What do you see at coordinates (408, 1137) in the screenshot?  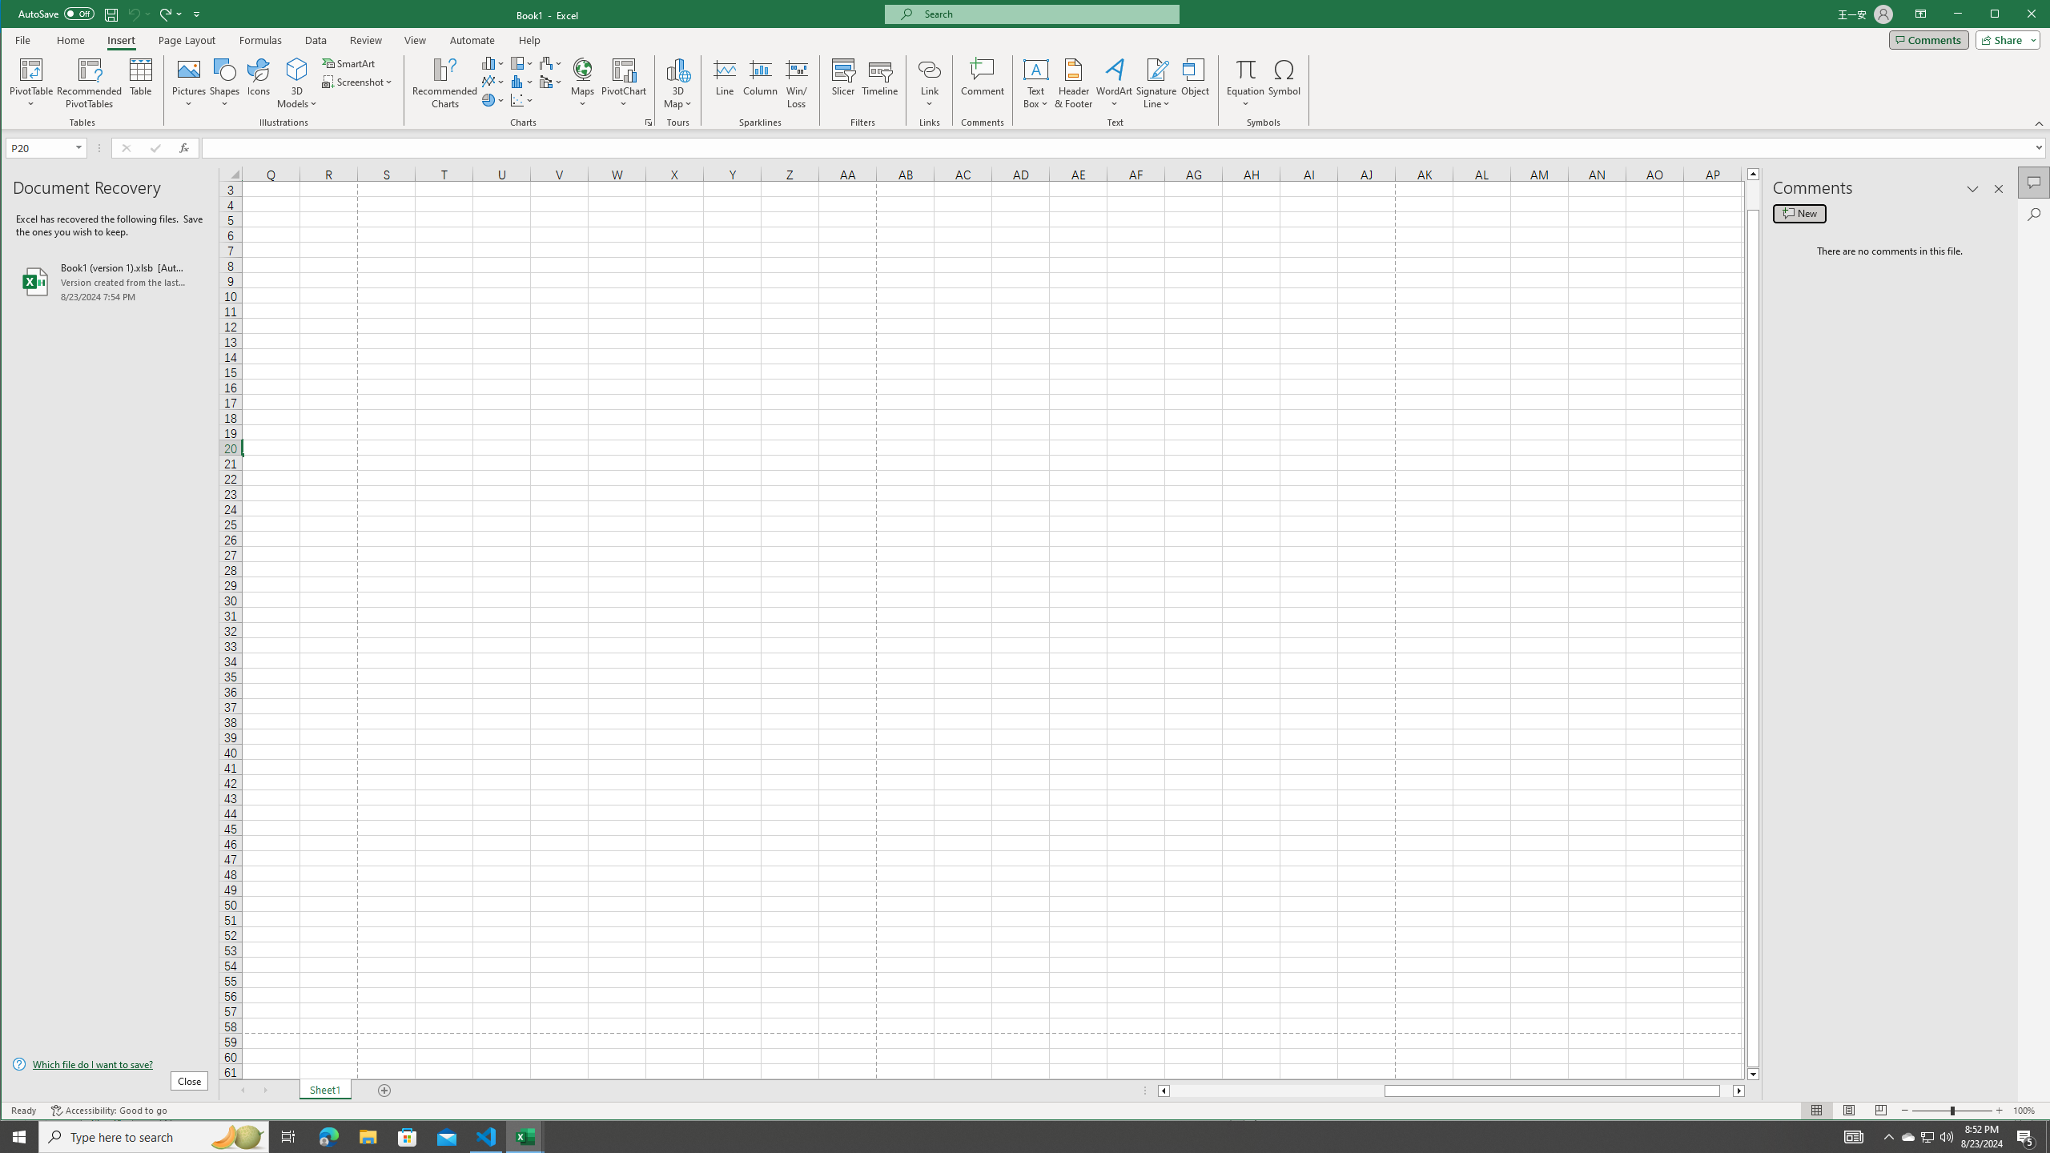 I see `Microsoft Store` at bounding box center [408, 1137].